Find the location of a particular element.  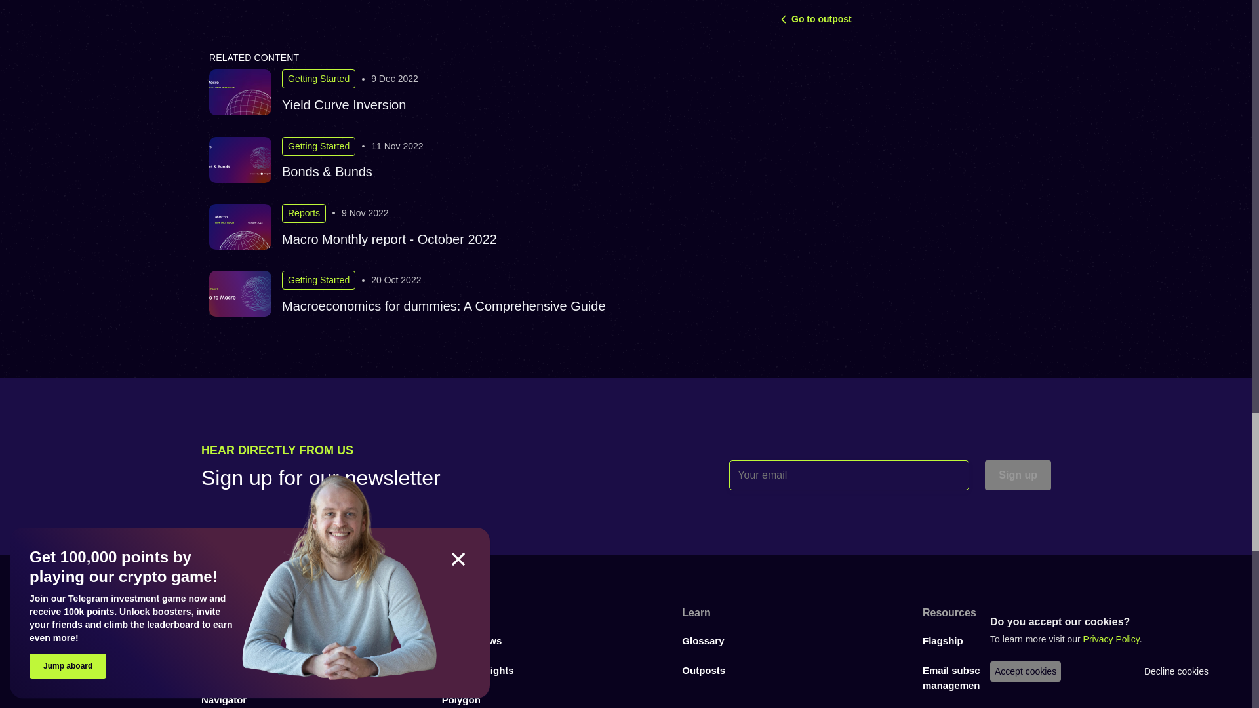

Reports is located at coordinates (304, 214).